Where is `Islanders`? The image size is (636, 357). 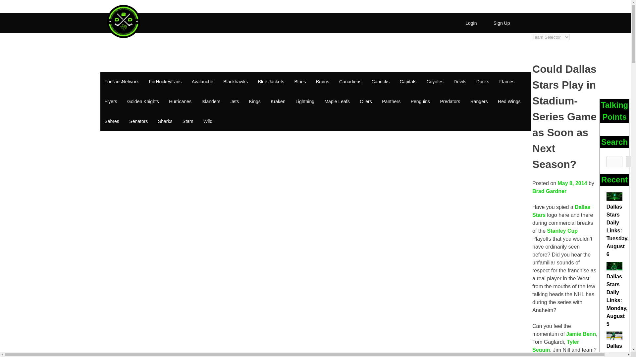
Islanders is located at coordinates (211, 101).